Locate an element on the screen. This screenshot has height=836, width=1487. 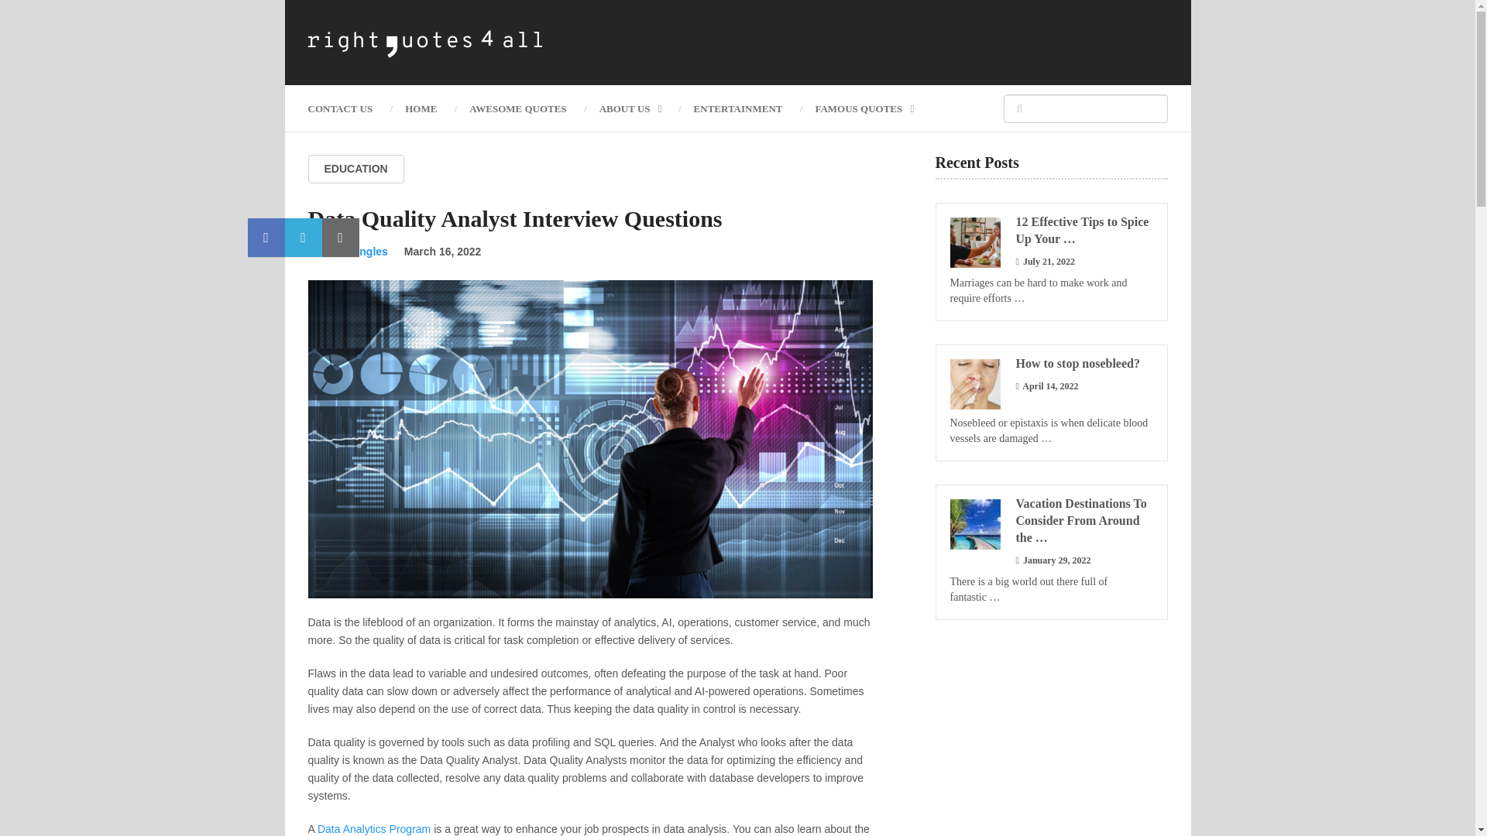
CONTACT US is located at coordinates (349, 108).